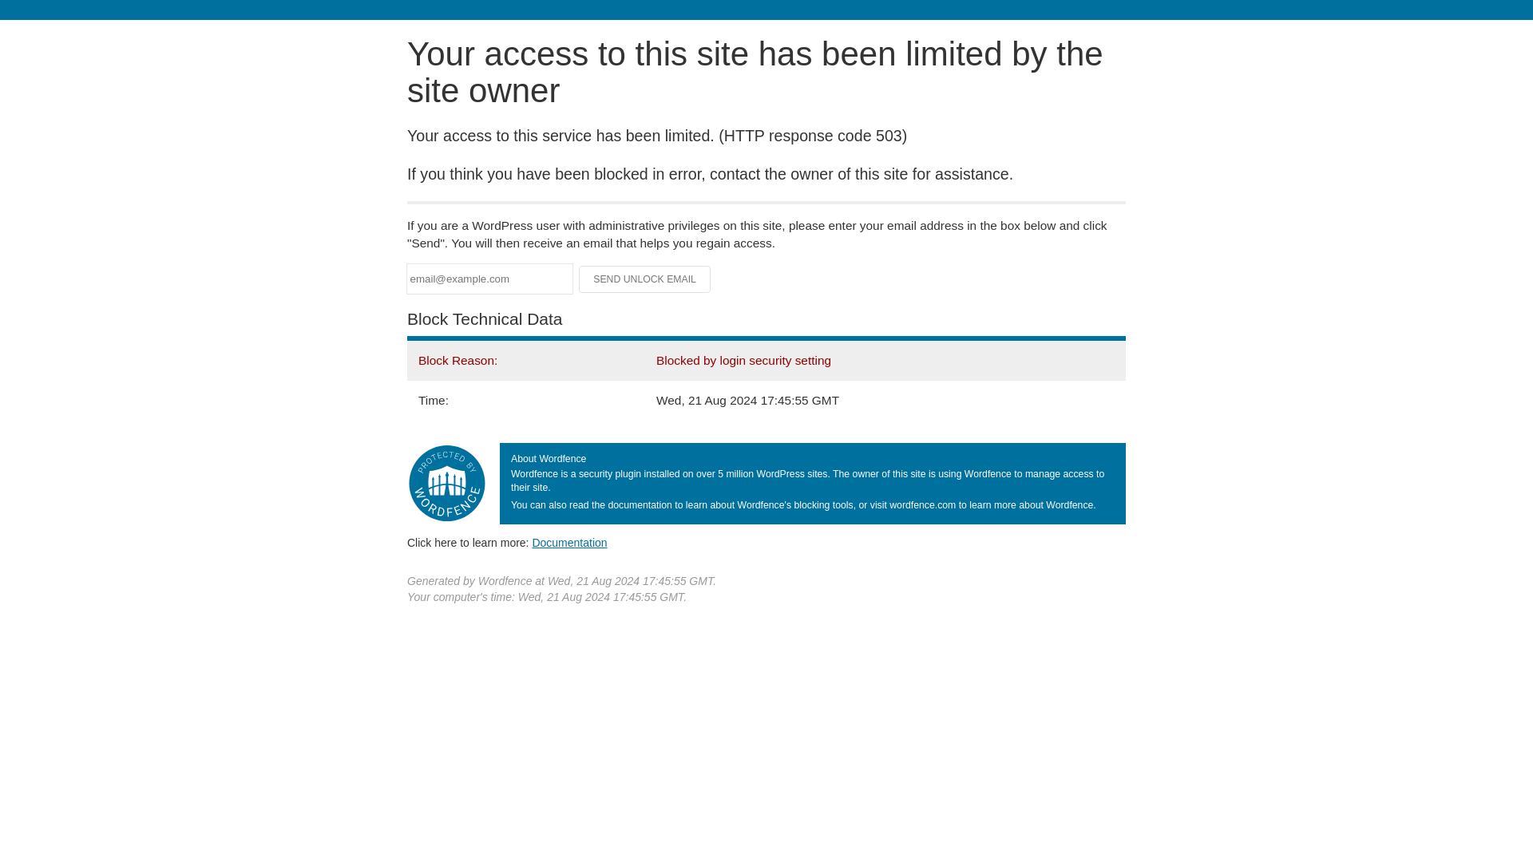 The image size is (1533, 862). I want to click on Documentation, so click(569, 542).